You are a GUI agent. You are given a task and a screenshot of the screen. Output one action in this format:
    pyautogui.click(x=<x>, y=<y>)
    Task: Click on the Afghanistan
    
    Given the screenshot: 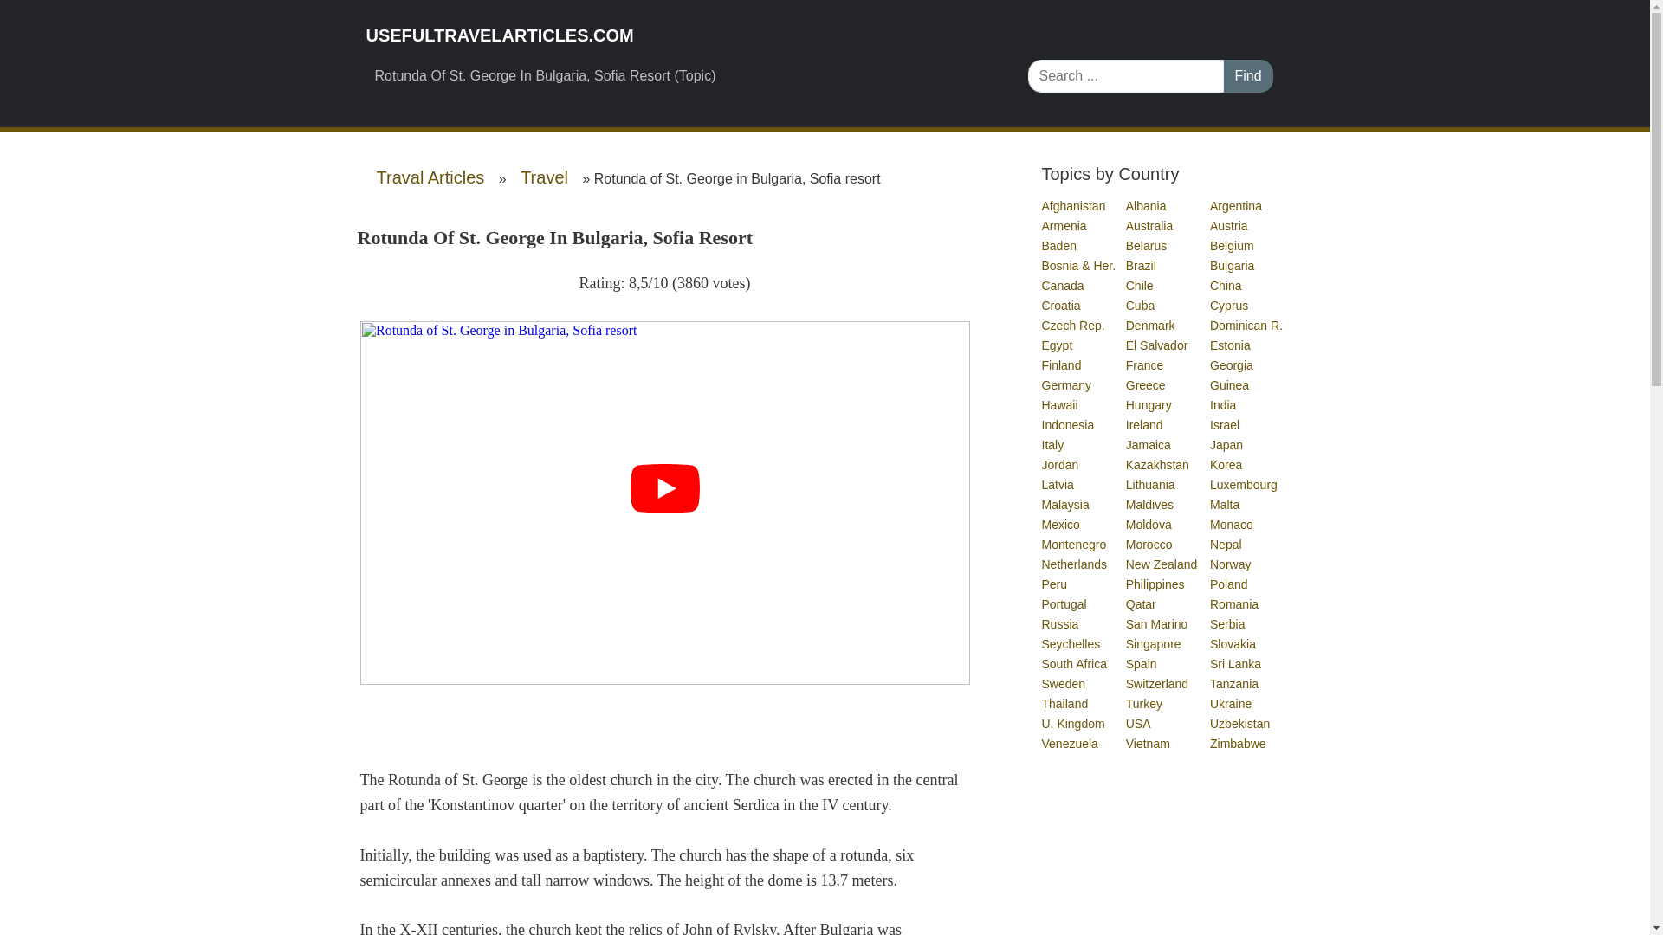 What is the action you would take?
    pyautogui.click(x=1074, y=206)
    